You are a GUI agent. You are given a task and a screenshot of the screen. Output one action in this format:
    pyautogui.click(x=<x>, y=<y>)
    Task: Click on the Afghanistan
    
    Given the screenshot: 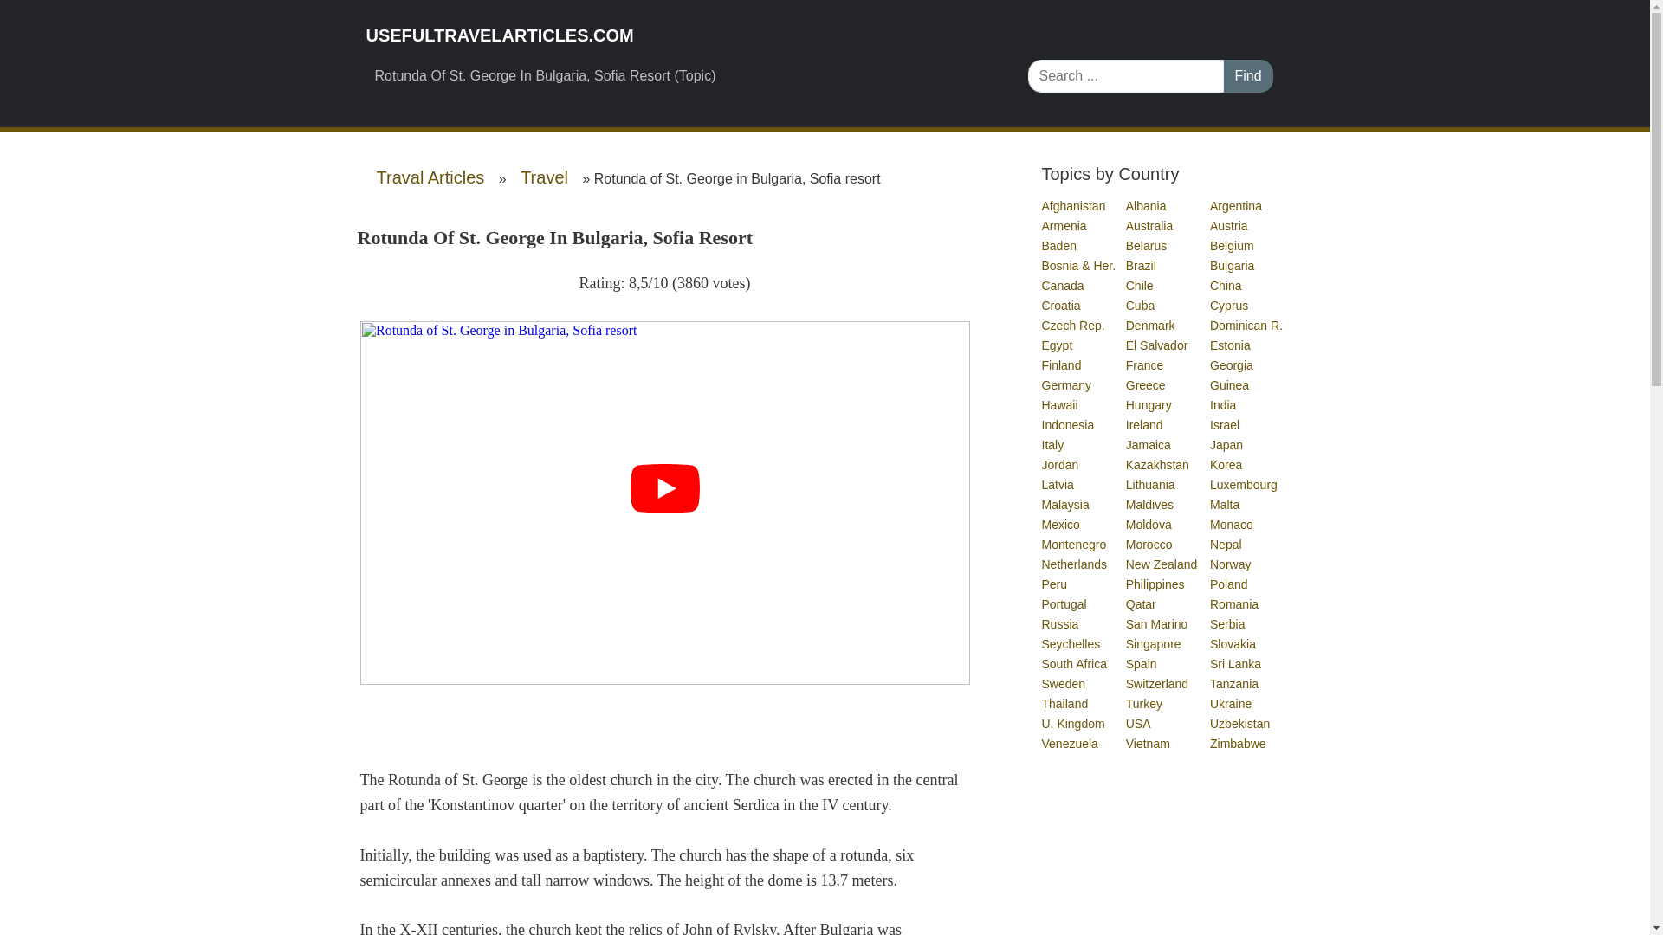 What is the action you would take?
    pyautogui.click(x=1074, y=206)
    